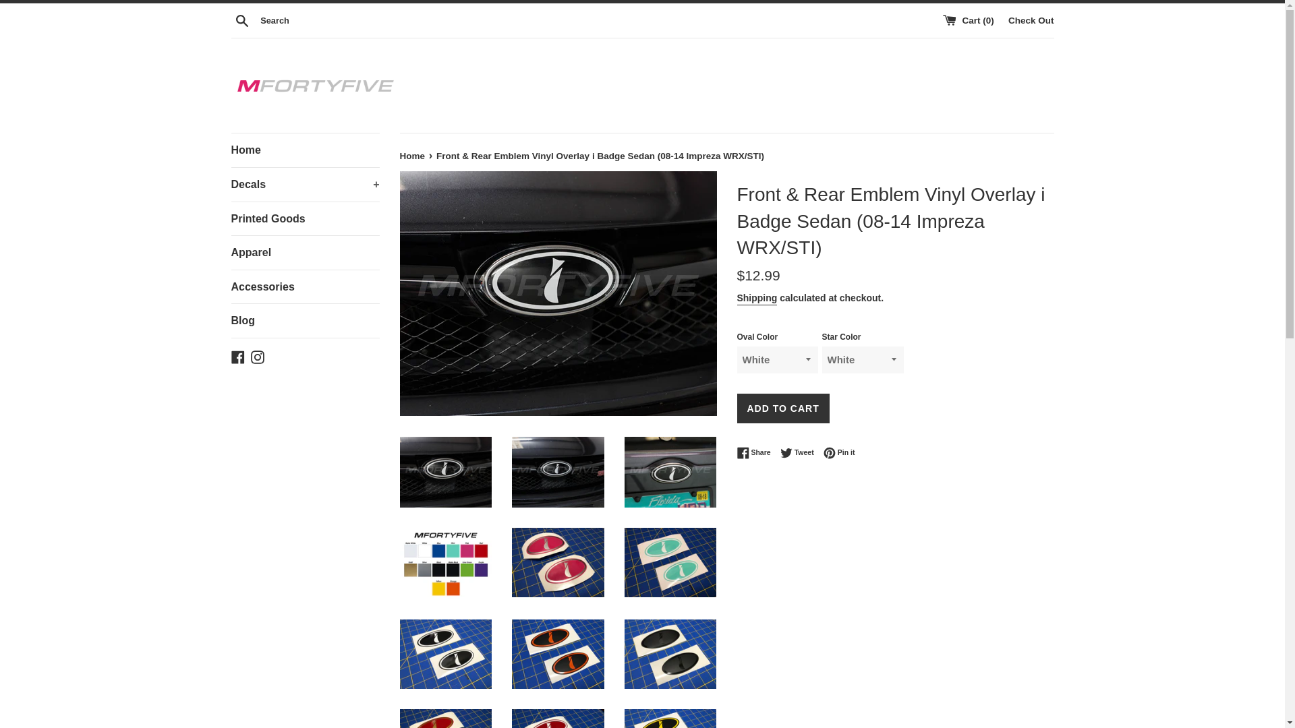 The width and height of the screenshot is (1295, 728). What do you see at coordinates (237, 356) in the screenshot?
I see `Facebook` at bounding box center [237, 356].